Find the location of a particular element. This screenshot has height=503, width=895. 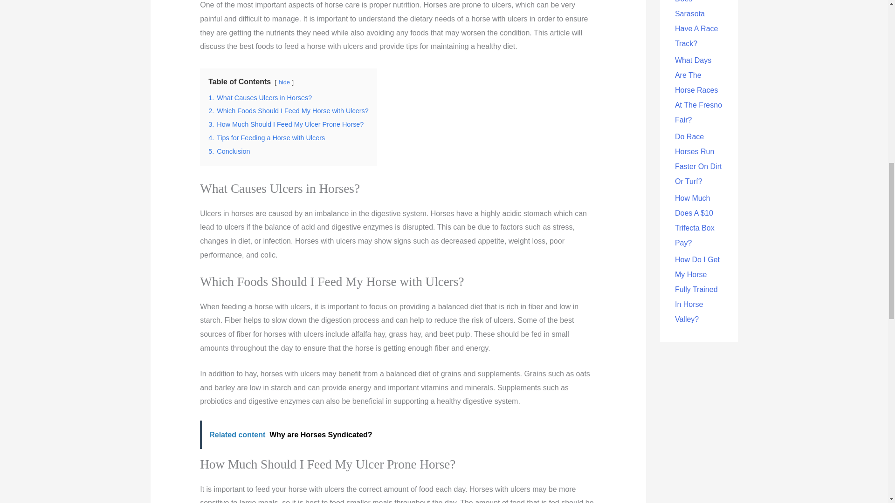

1. What Causes Ulcers in Horses? is located at coordinates (260, 98).